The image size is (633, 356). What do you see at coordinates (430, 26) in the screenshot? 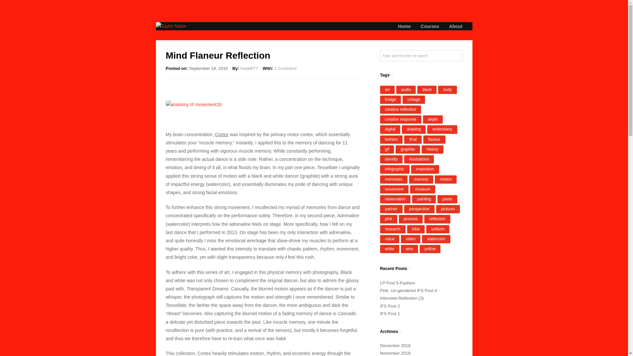
I see `Courses` at bounding box center [430, 26].